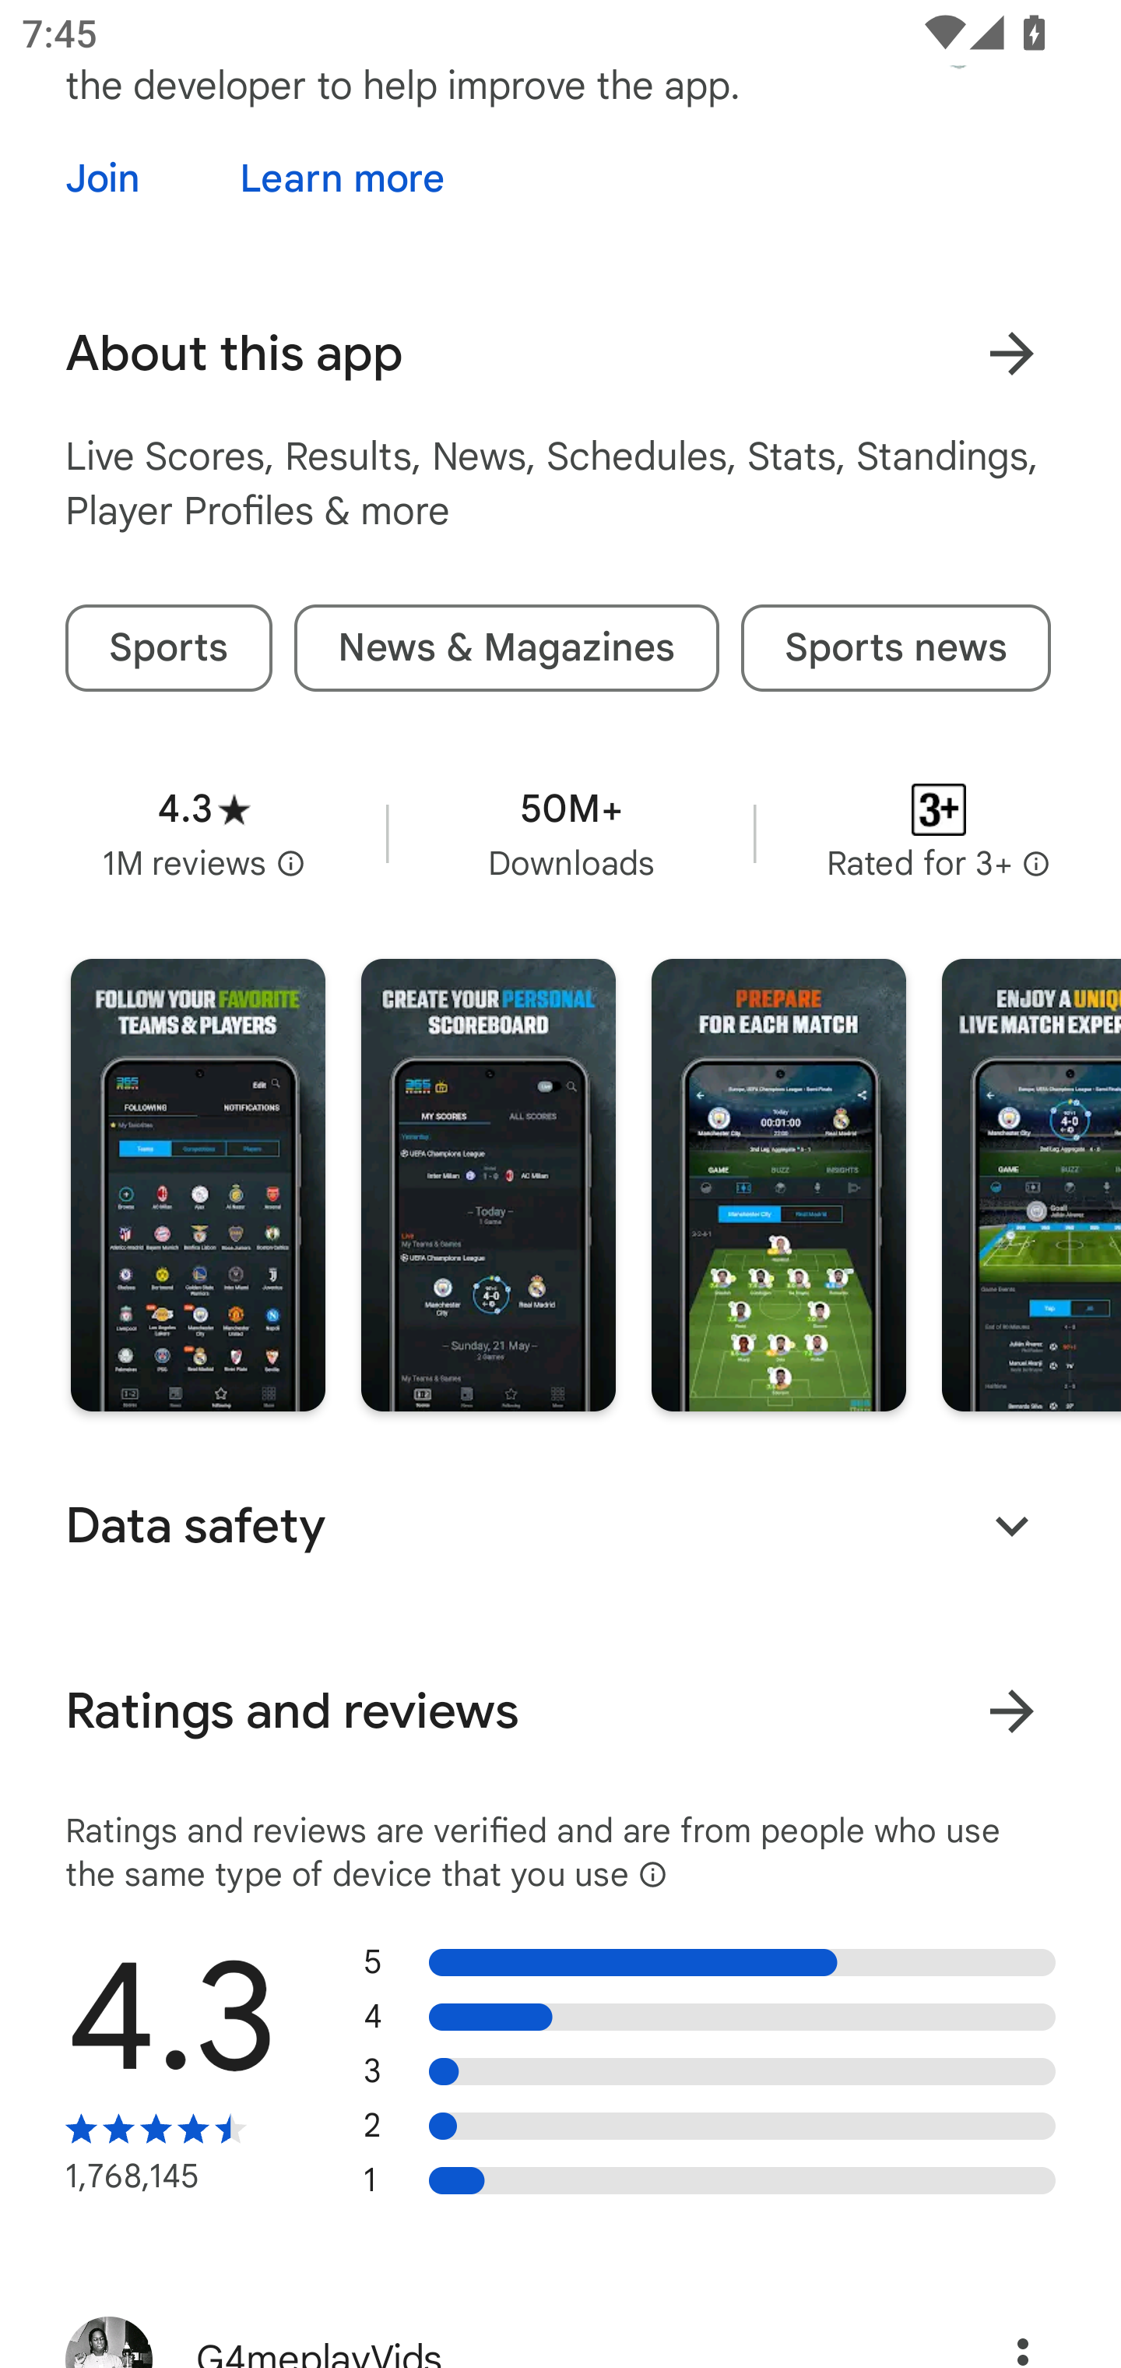 Image resolution: width=1121 pixels, height=2368 pixels. What do you see at coordinates (343, 178) in the screenshot?
I see `Learn more` at bounding box center [343, 178].